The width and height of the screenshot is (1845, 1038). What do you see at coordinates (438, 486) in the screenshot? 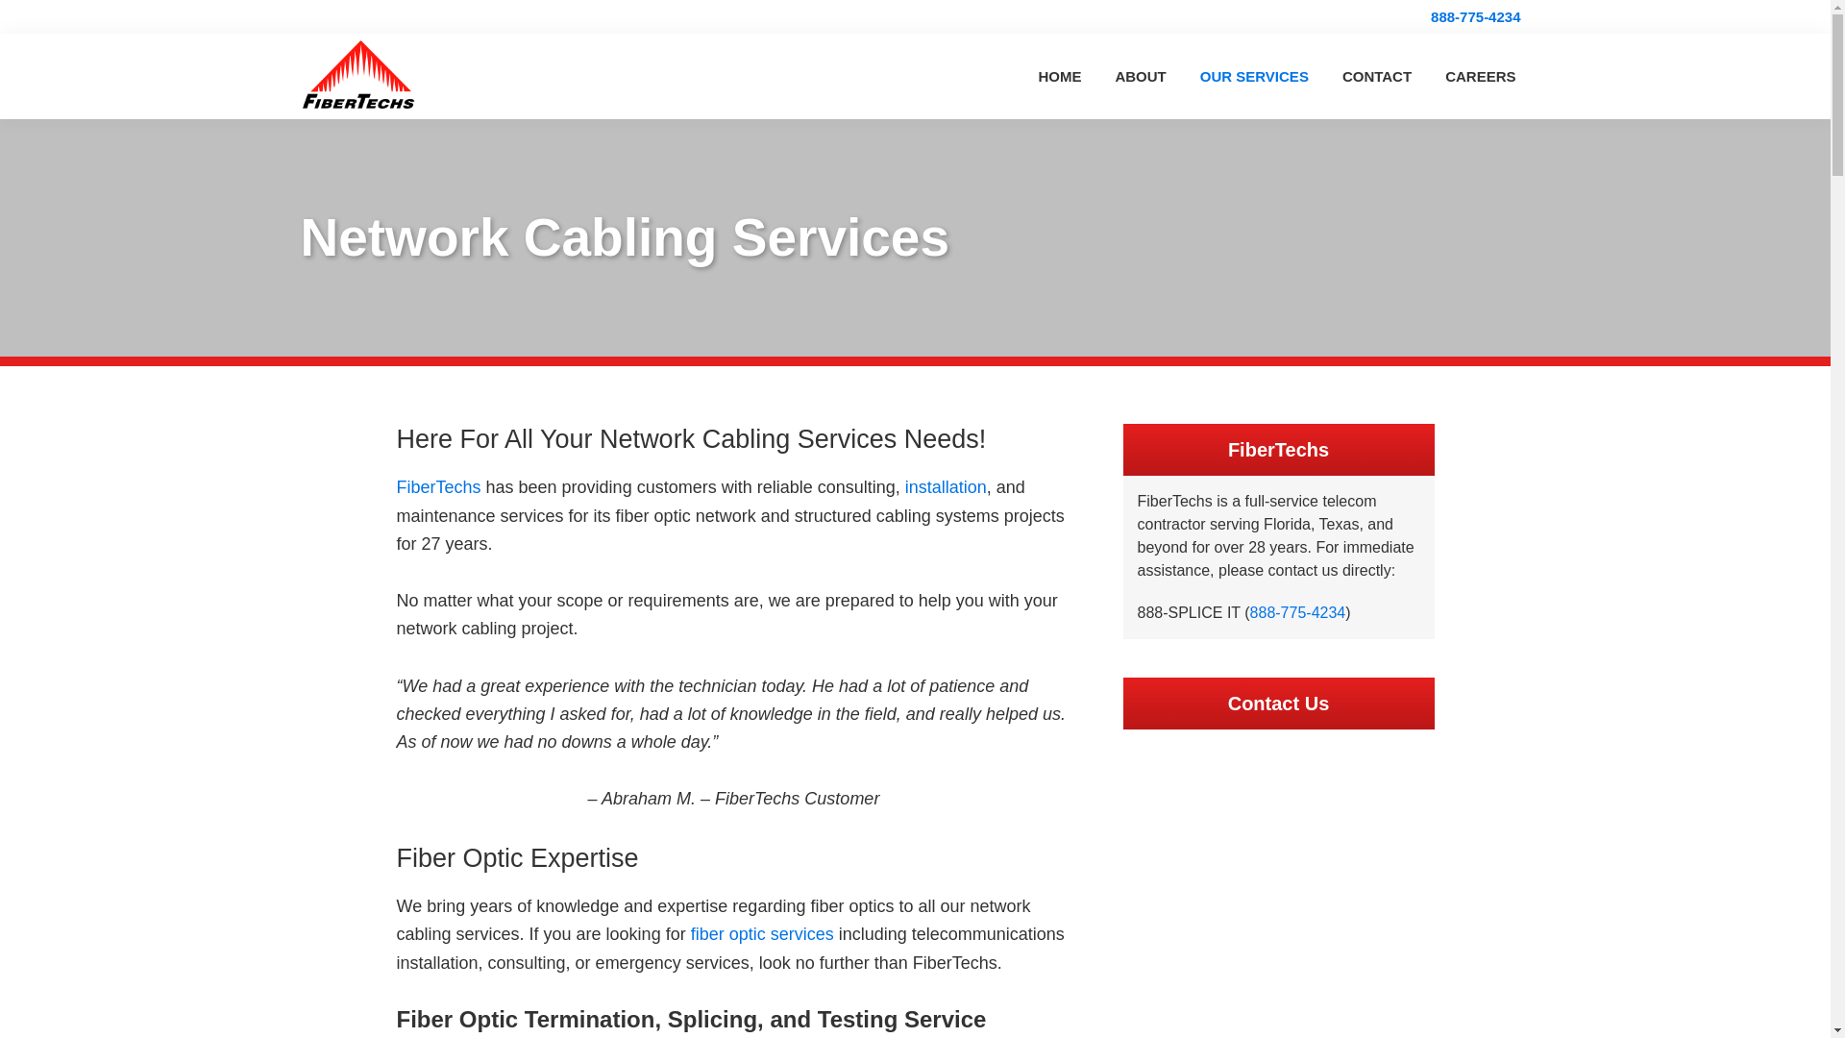
I see `FiberTechs` at bounding box center [438, 486].